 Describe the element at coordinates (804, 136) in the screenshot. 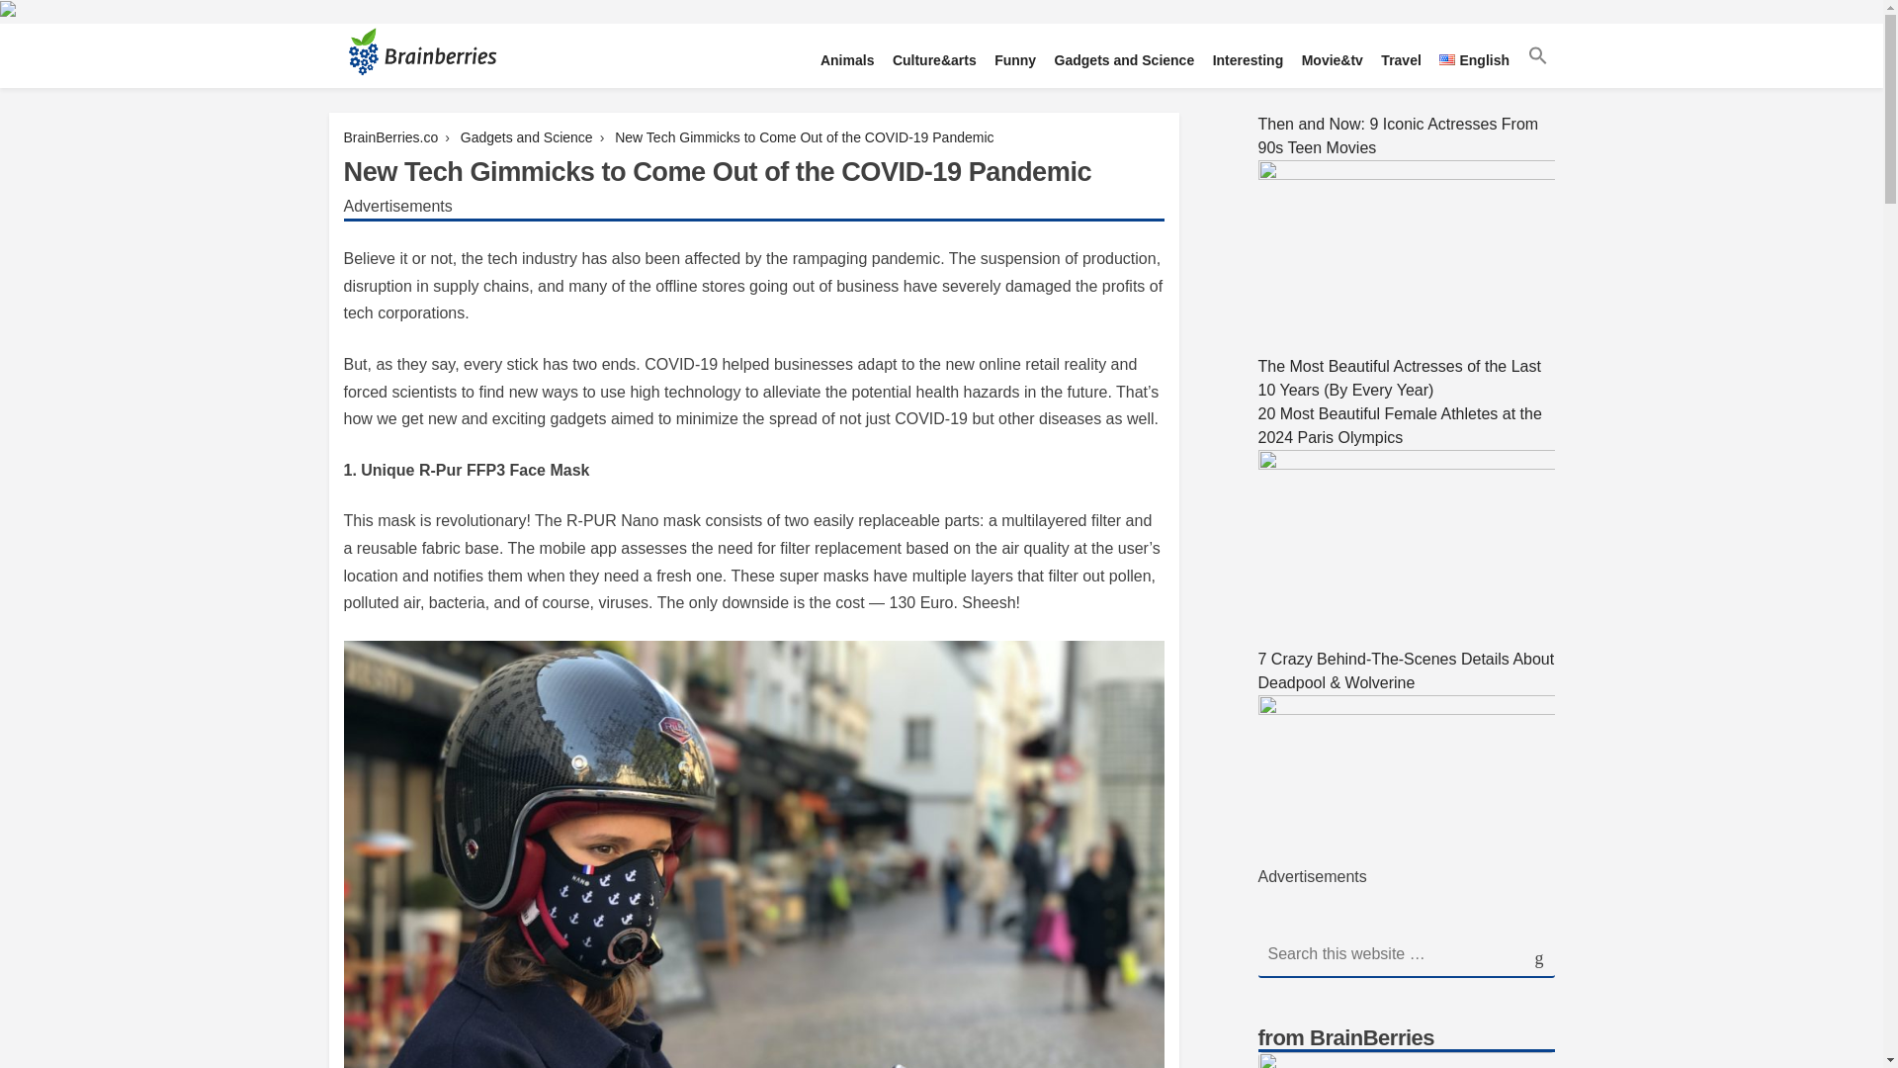

I see `New Tech Gimmicks to Come Out of the COVID-19 Pandemic` at that location.